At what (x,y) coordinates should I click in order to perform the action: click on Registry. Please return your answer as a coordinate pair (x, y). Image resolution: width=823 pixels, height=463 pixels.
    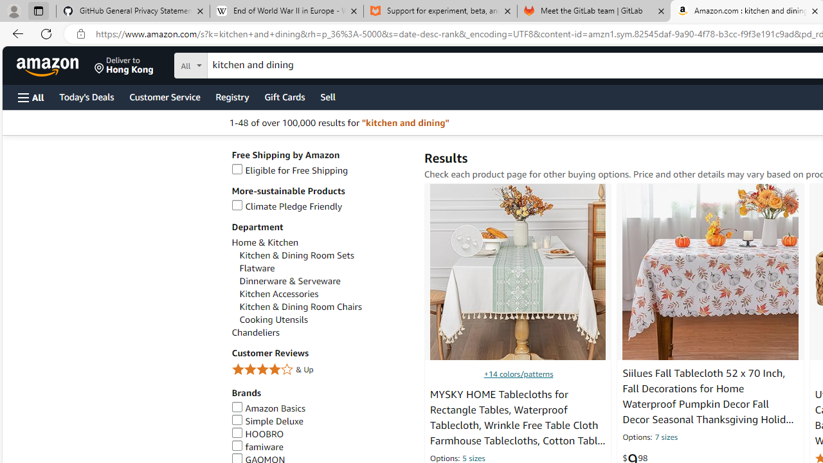
    Looking at the image, I should click on (231, 96).